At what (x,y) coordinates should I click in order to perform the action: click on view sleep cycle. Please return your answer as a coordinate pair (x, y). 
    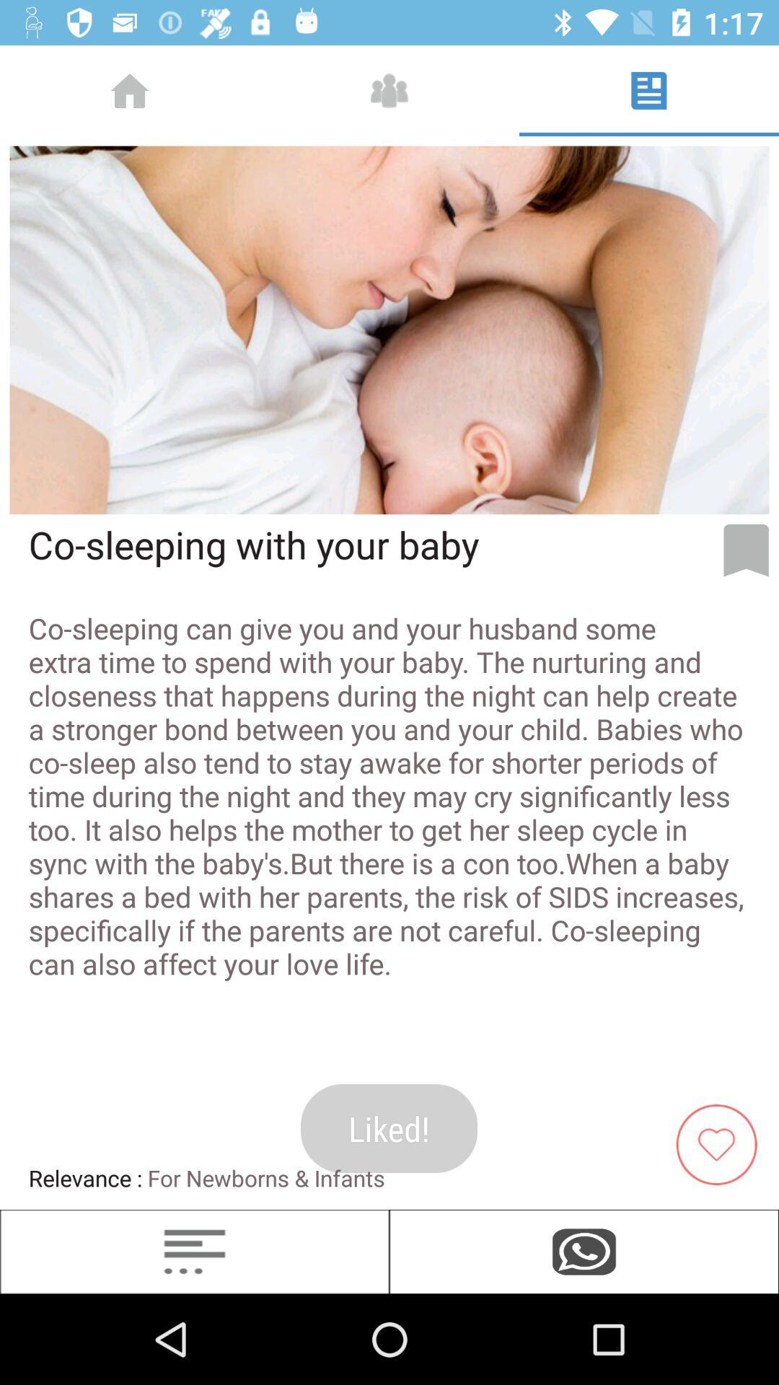
    Looking at the image, I should click on (195, 1252).